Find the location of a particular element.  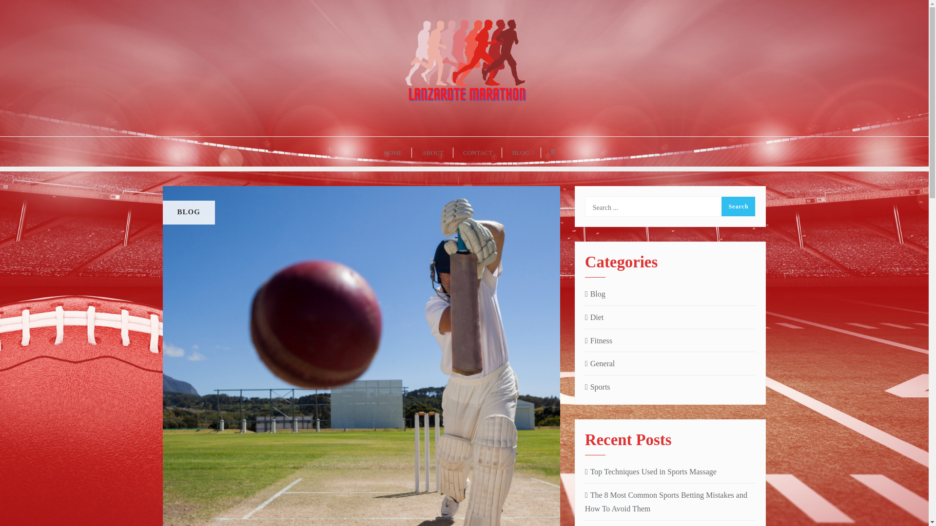

Sports is located at coordinates (598, 387).